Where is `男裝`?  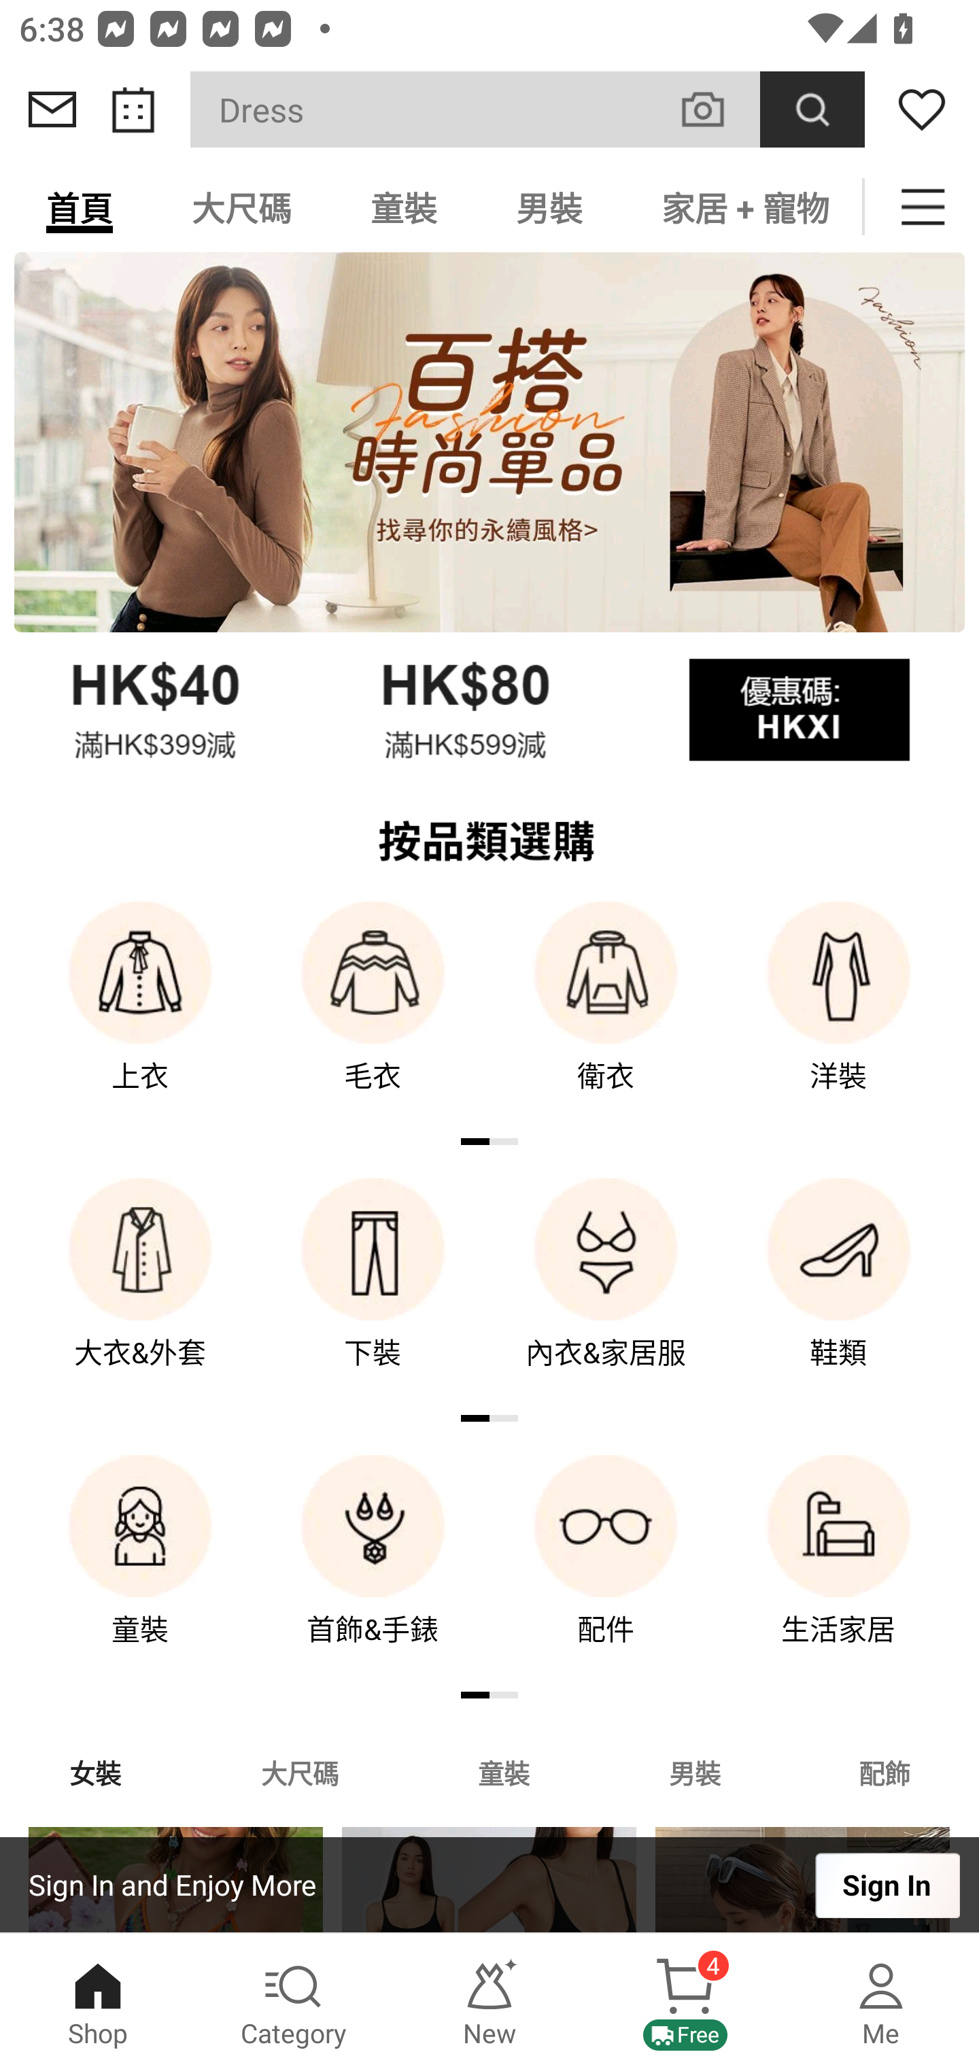 男裝 is located at coordinates (695, 1772).